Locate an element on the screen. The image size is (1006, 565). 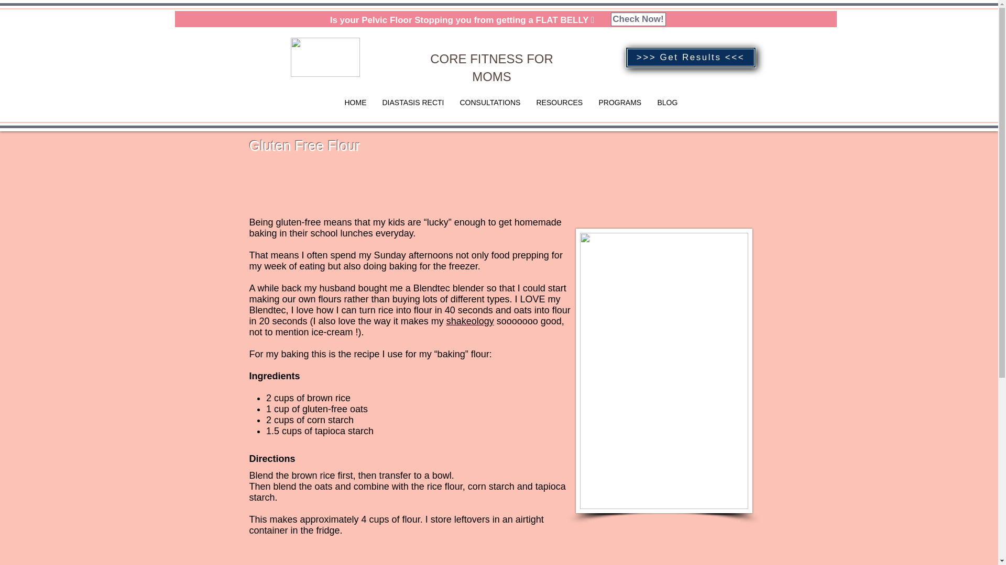
DIASTASIS RECTI is located at coordinates (413, 103).